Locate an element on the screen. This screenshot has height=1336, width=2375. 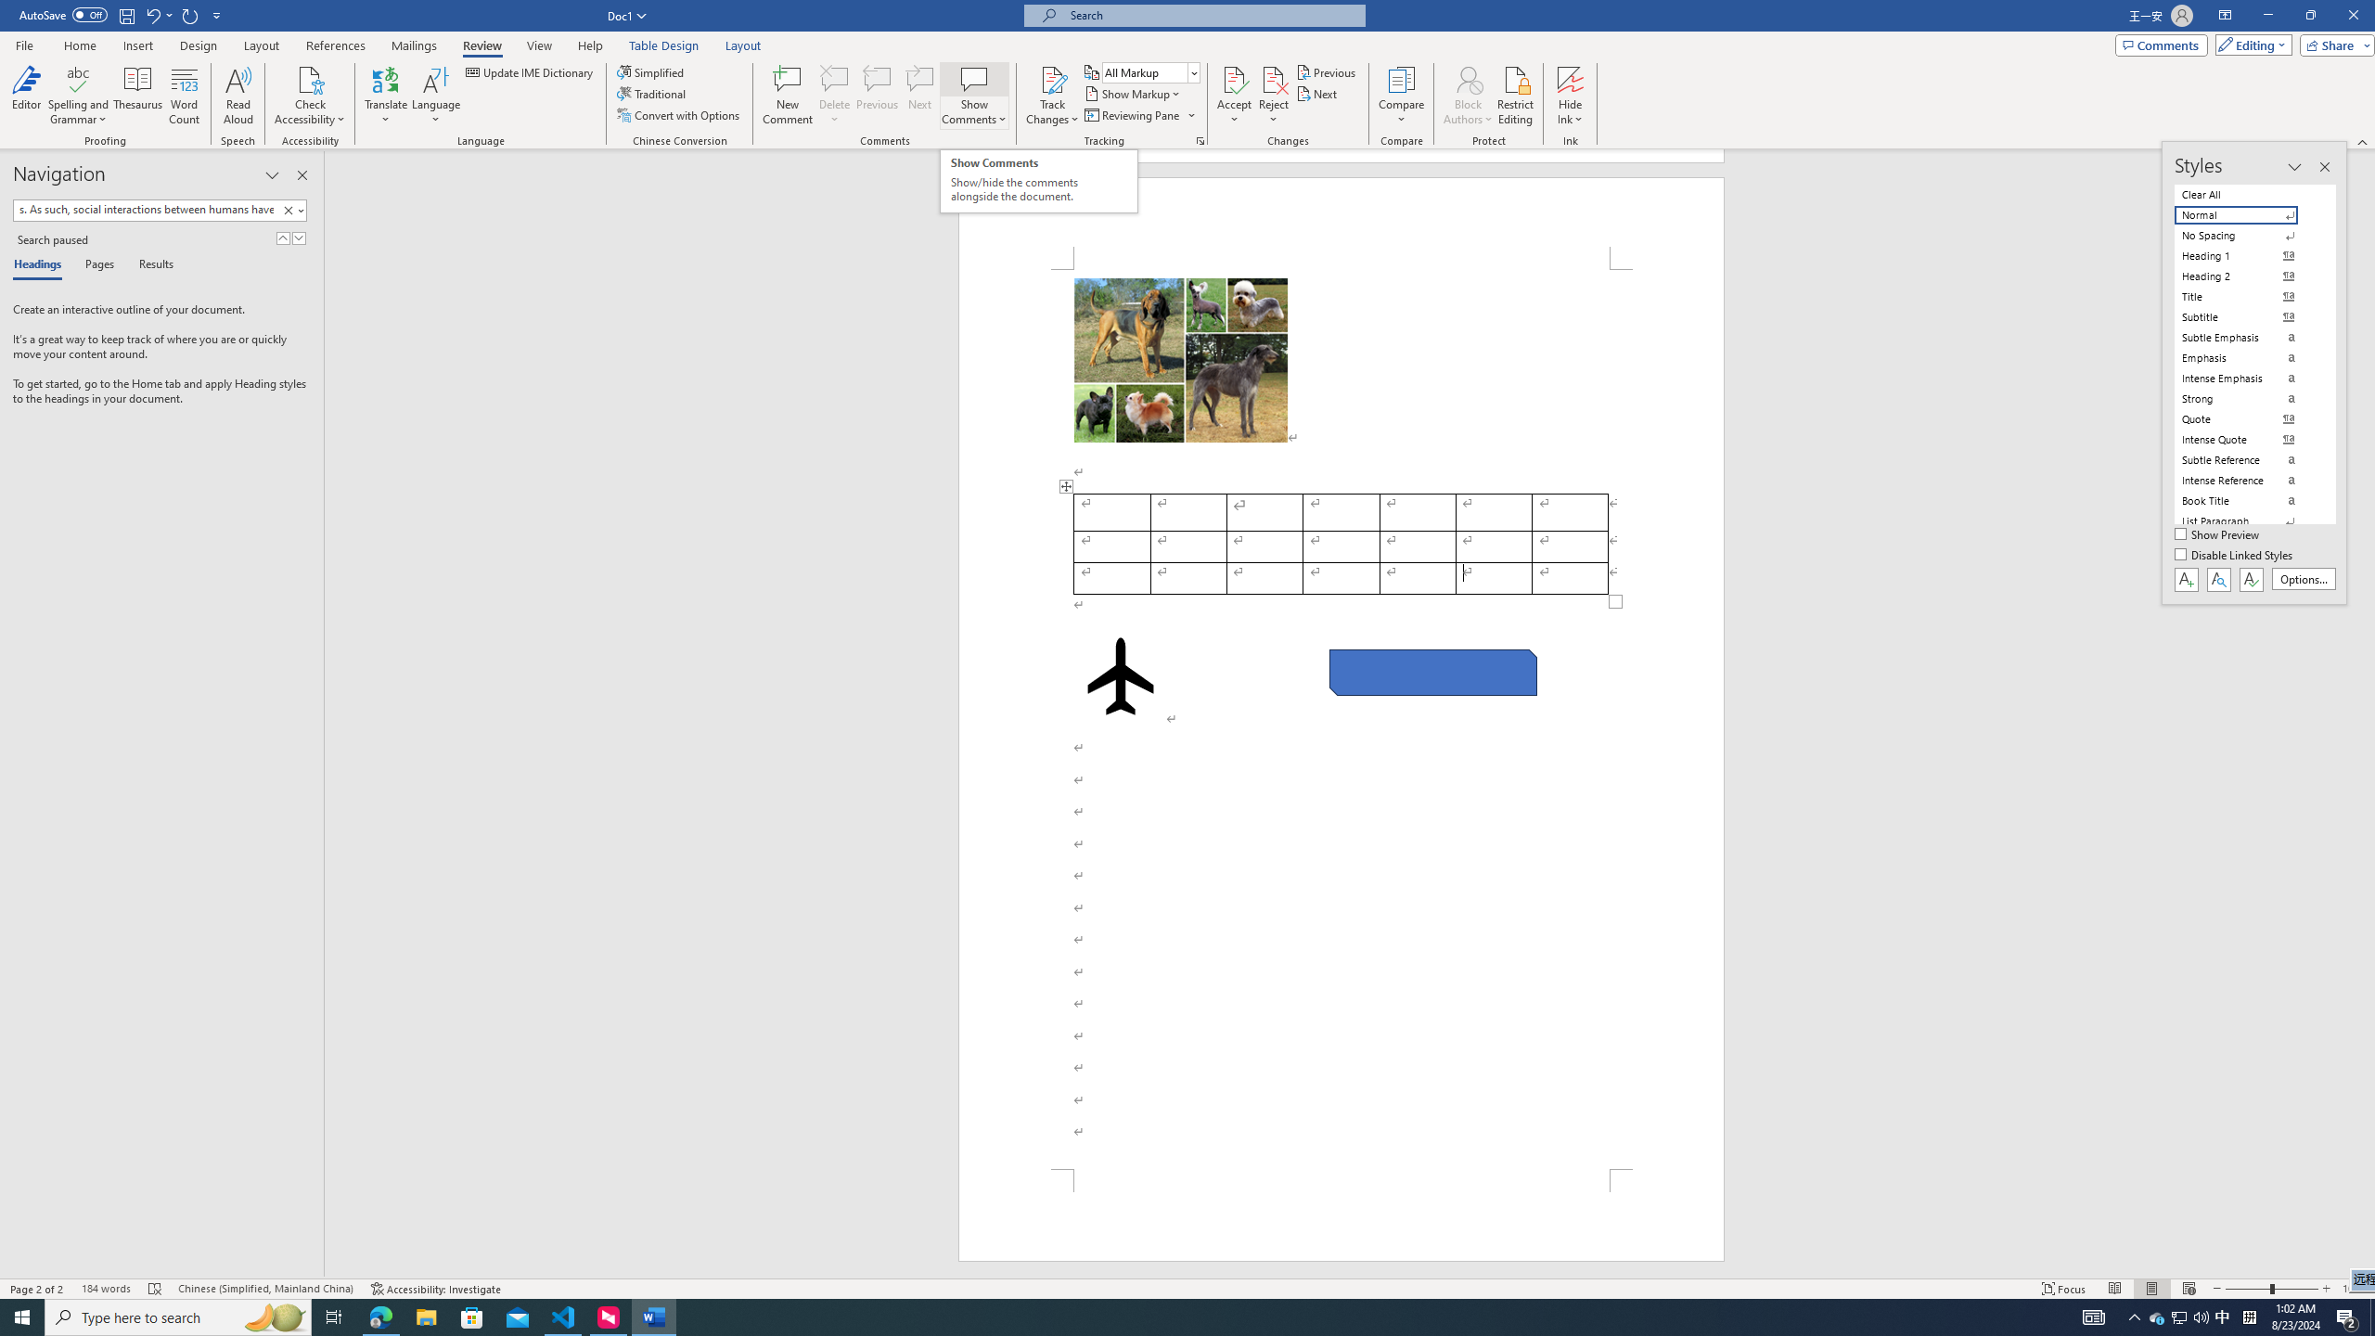
Show Comments is located at coordinates (974, 96).